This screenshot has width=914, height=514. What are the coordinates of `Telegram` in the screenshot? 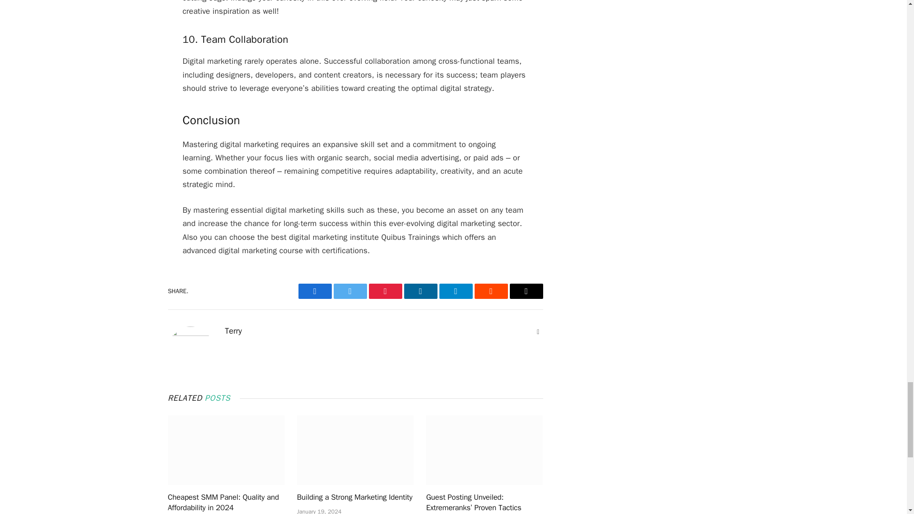 It's located at (455, 291).